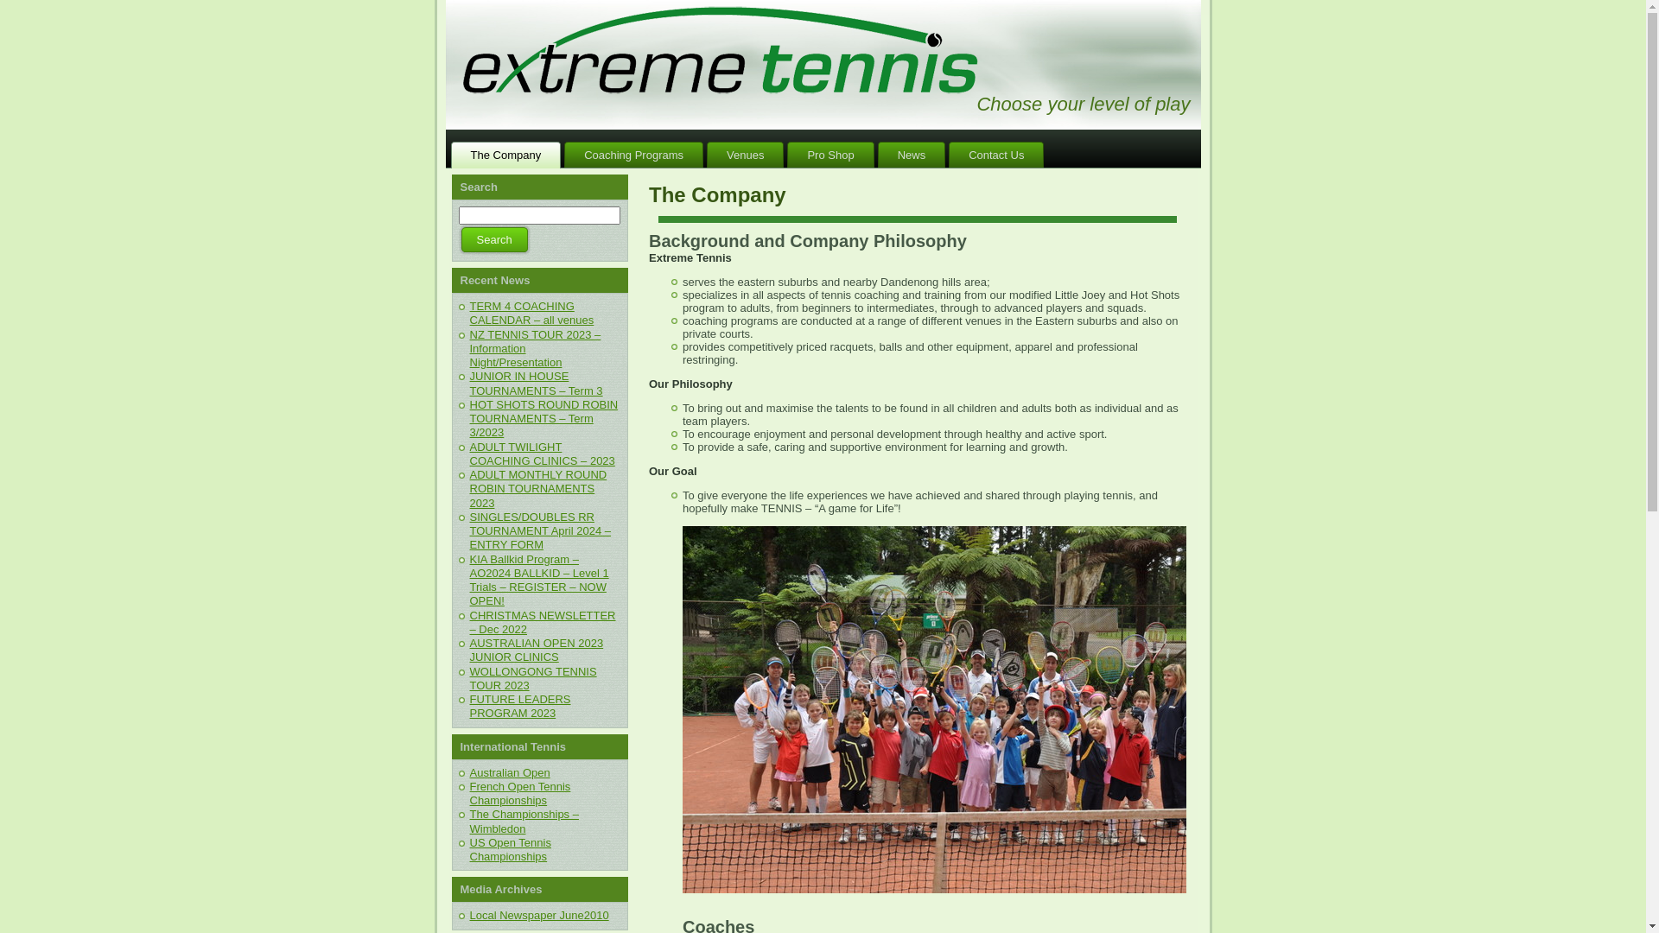 The width and height of the screenshot is (1659, 933). What do you see at coordinates (506, 155) in the screenshot?
I see `The Company` at bounding box center [506, 155].